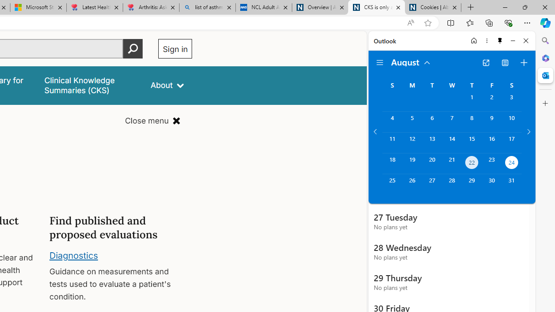  What do you see at coordinates (74, 255) in the screenshot?
I see `Diagnostics` at bounding box center [74, 255].